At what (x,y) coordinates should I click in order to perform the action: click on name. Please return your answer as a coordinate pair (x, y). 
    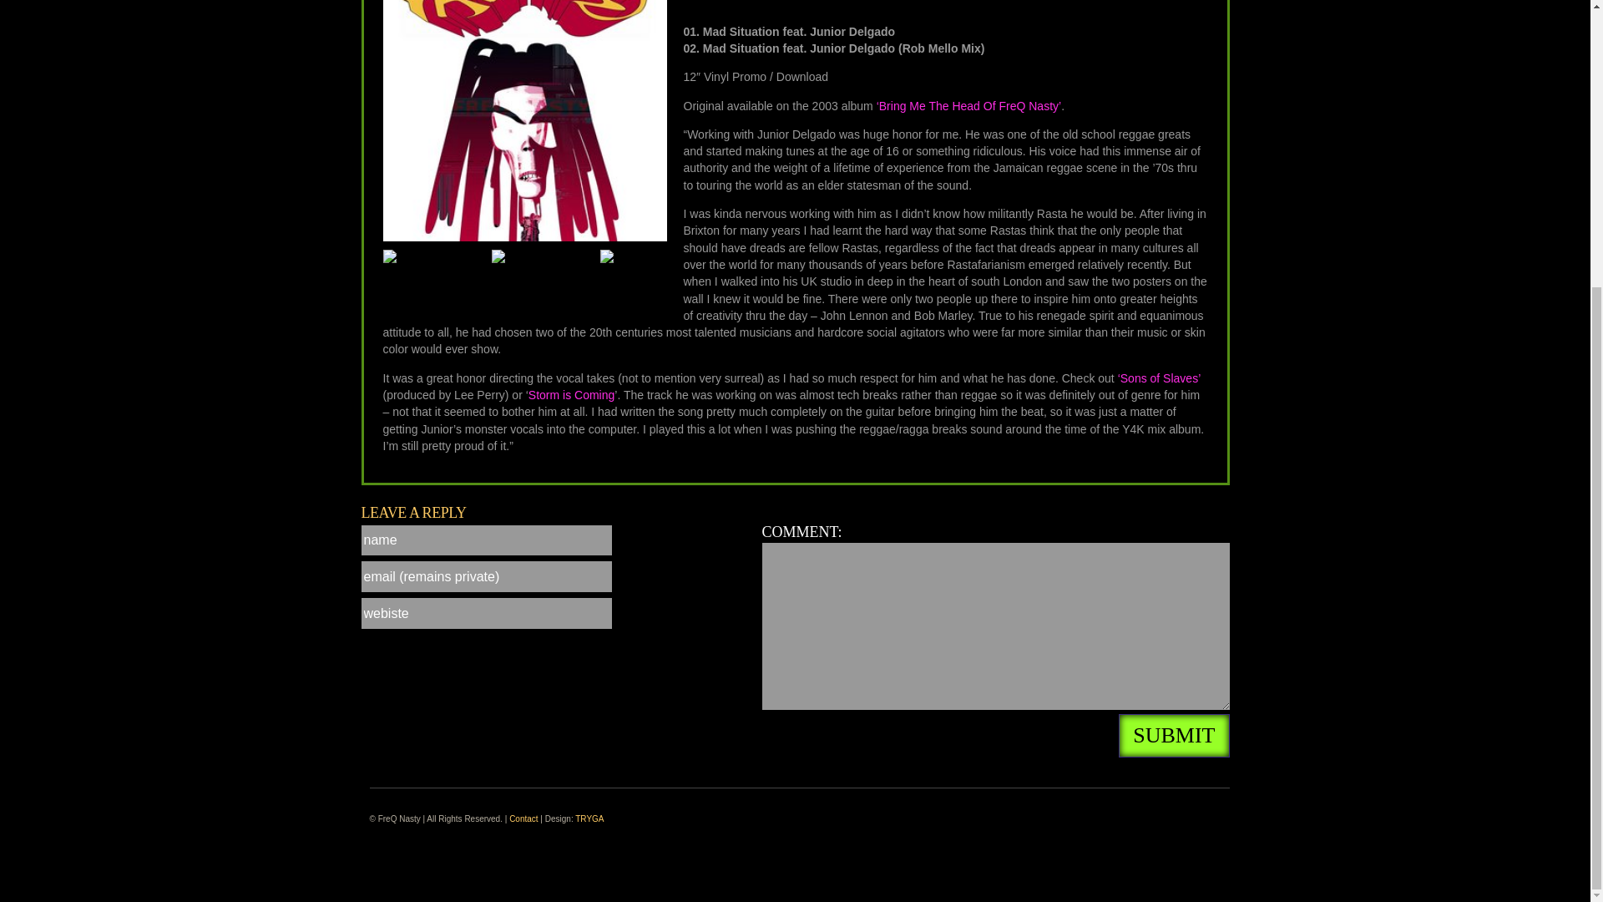
    Looking at the image, I should click on (486, 540).